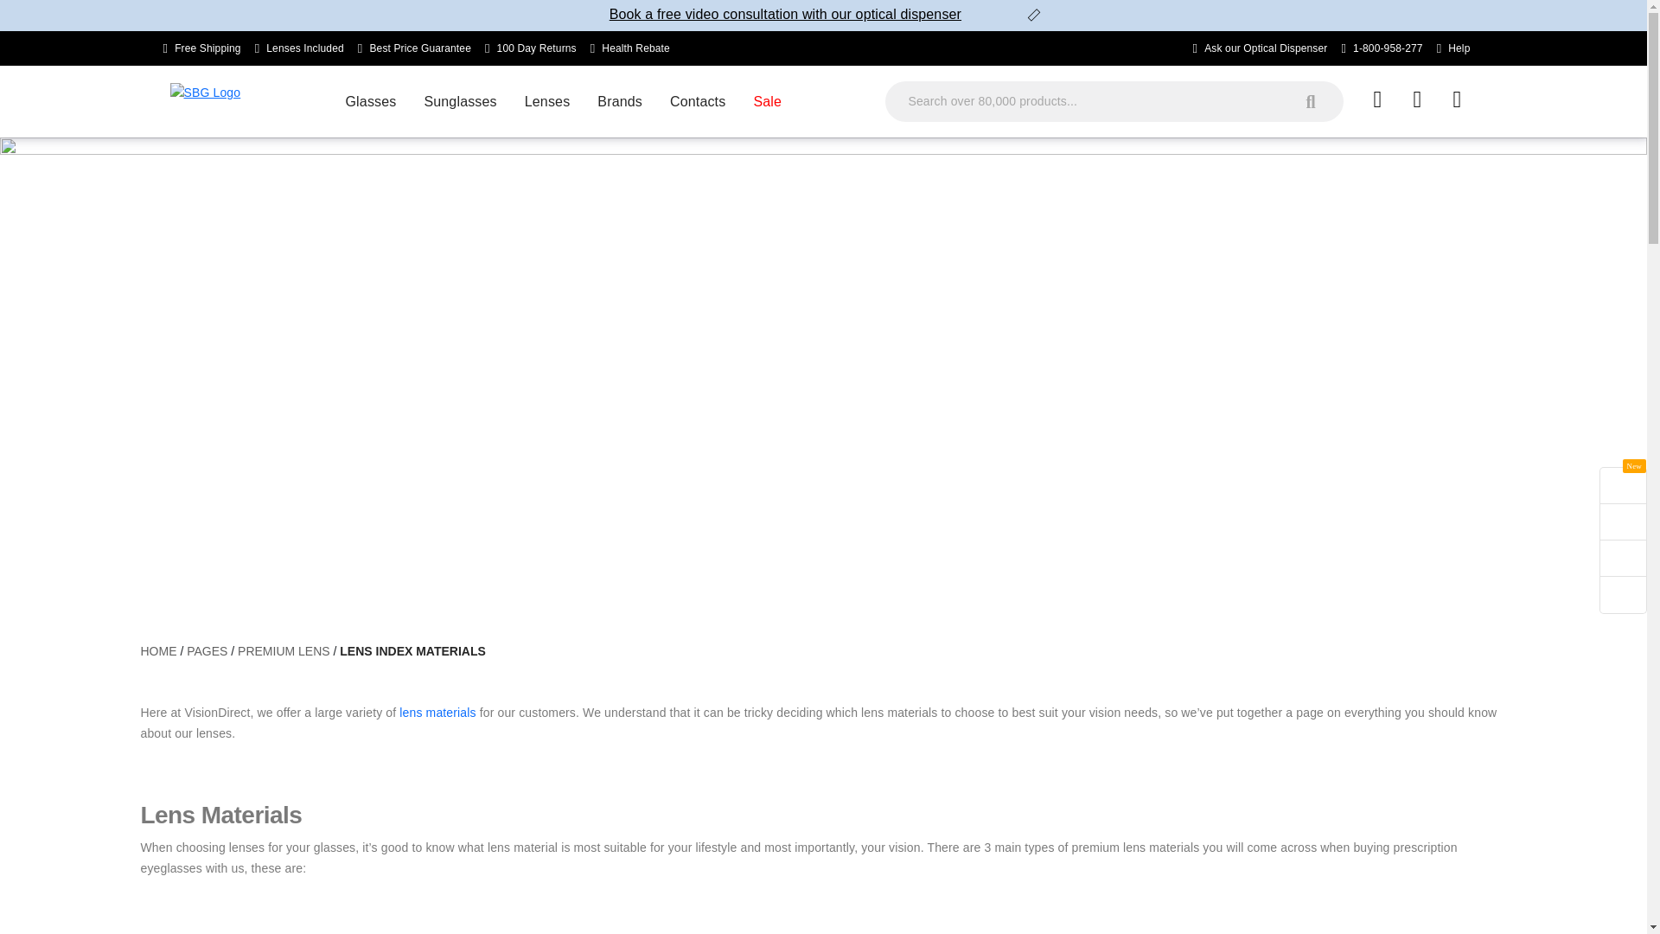 The image size is (1660, 934). I want to click on Brands, so click(619, 102).